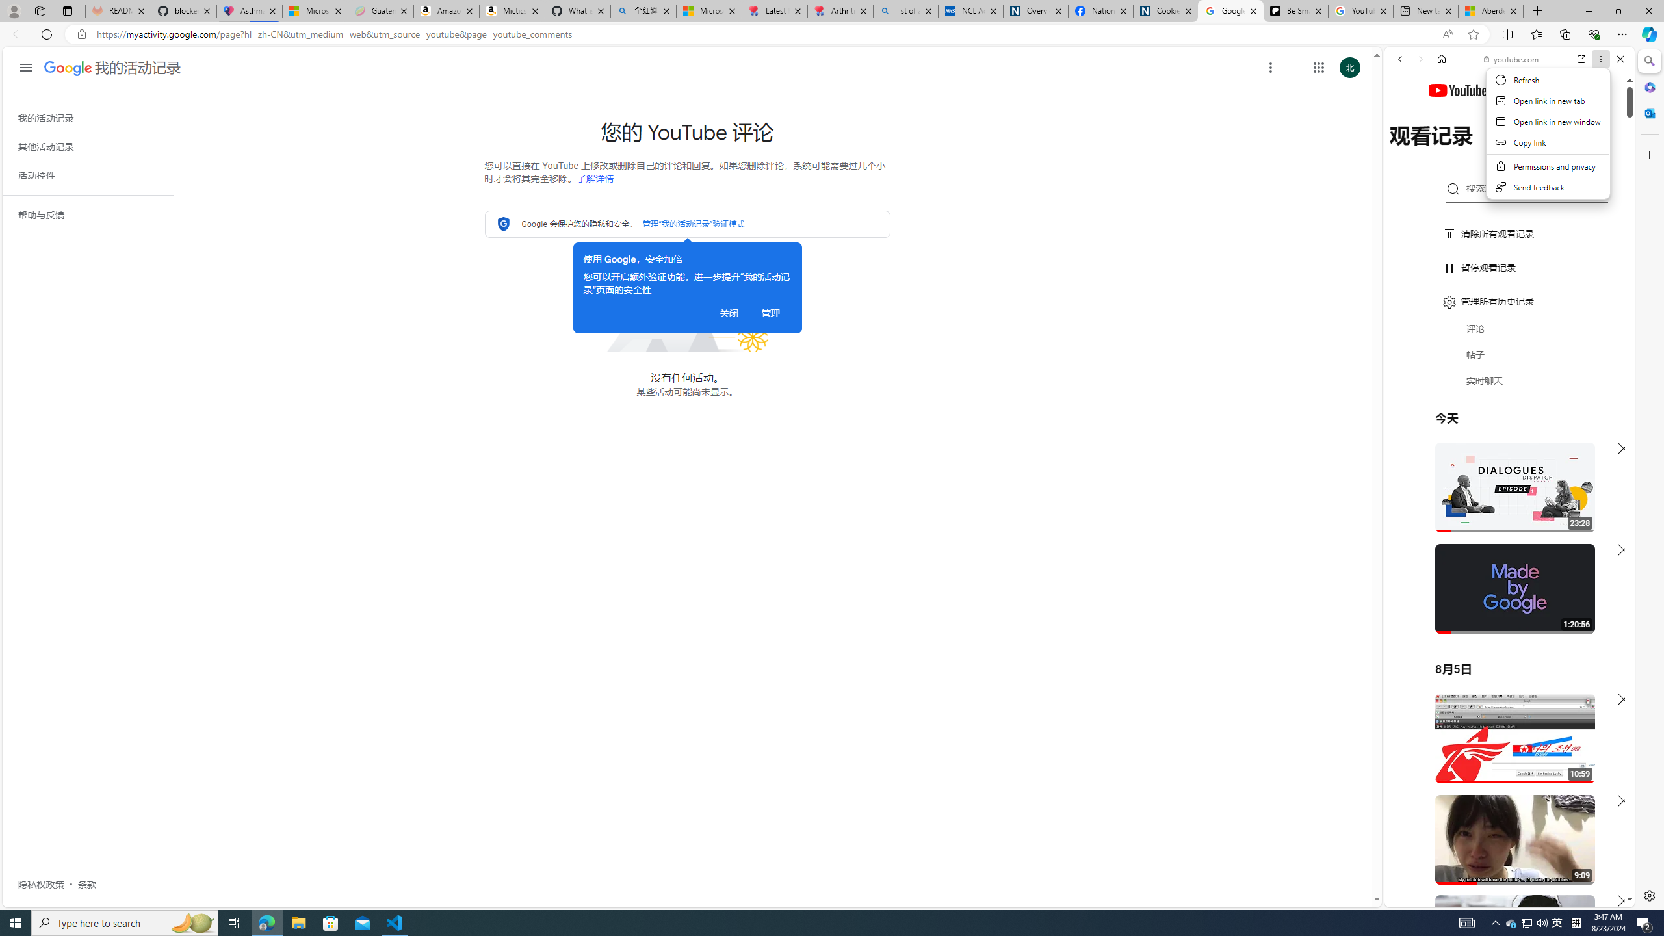 This screenshot has height=936, width=1664. I want to click on Search Filter, Search Tools, so click(1543, 148).